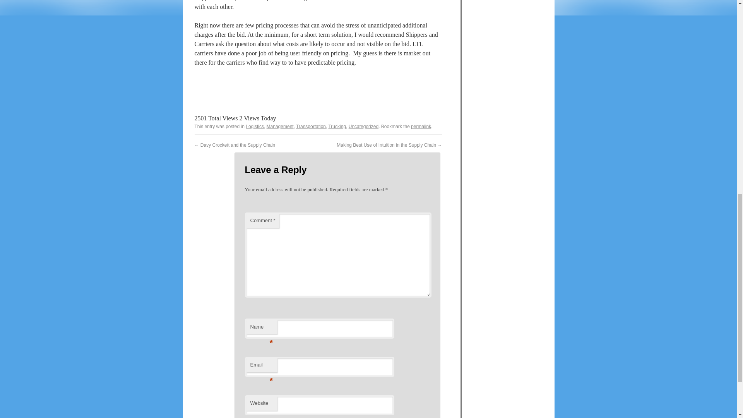  Describe the element at coordinates (421, 126) in the screenshot. I see `Permalink to LTL Pricing can be too Spirit Airlines` at that location.